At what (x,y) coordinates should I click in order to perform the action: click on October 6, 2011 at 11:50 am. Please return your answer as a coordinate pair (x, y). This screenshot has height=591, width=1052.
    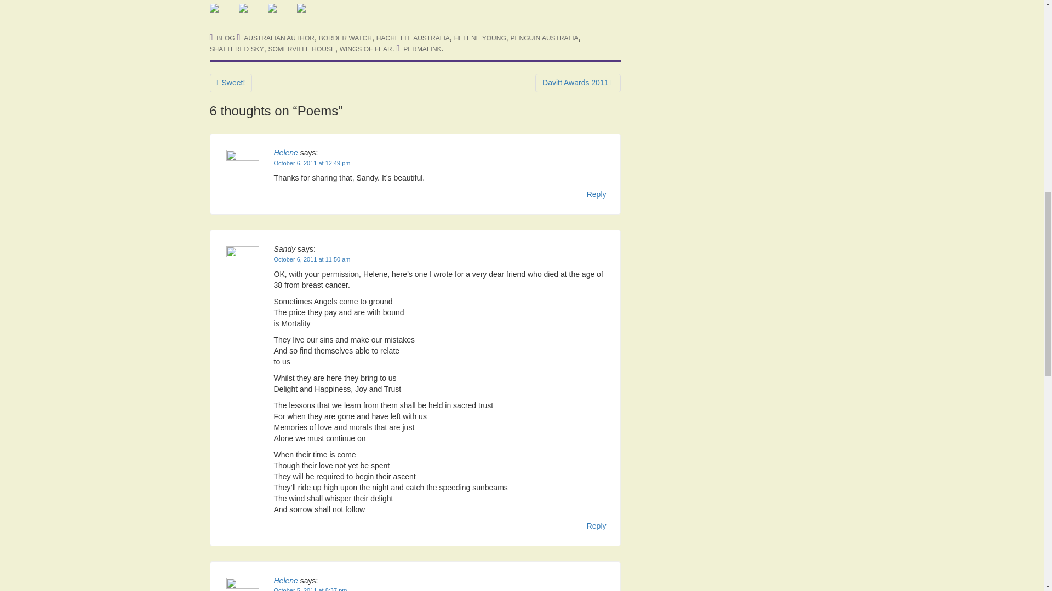
    Looking at the image, I should click on (312, 259).